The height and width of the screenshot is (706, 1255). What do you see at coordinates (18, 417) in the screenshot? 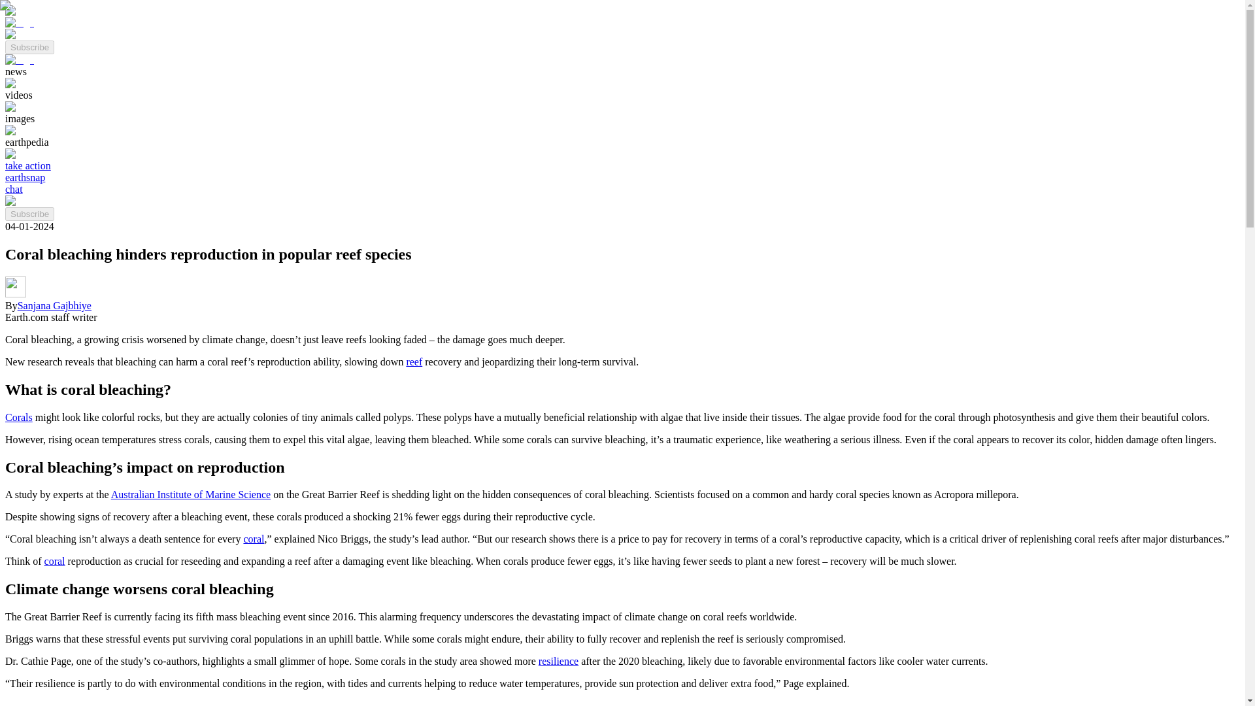
I see `Corals` at bounding box center [18, 417].